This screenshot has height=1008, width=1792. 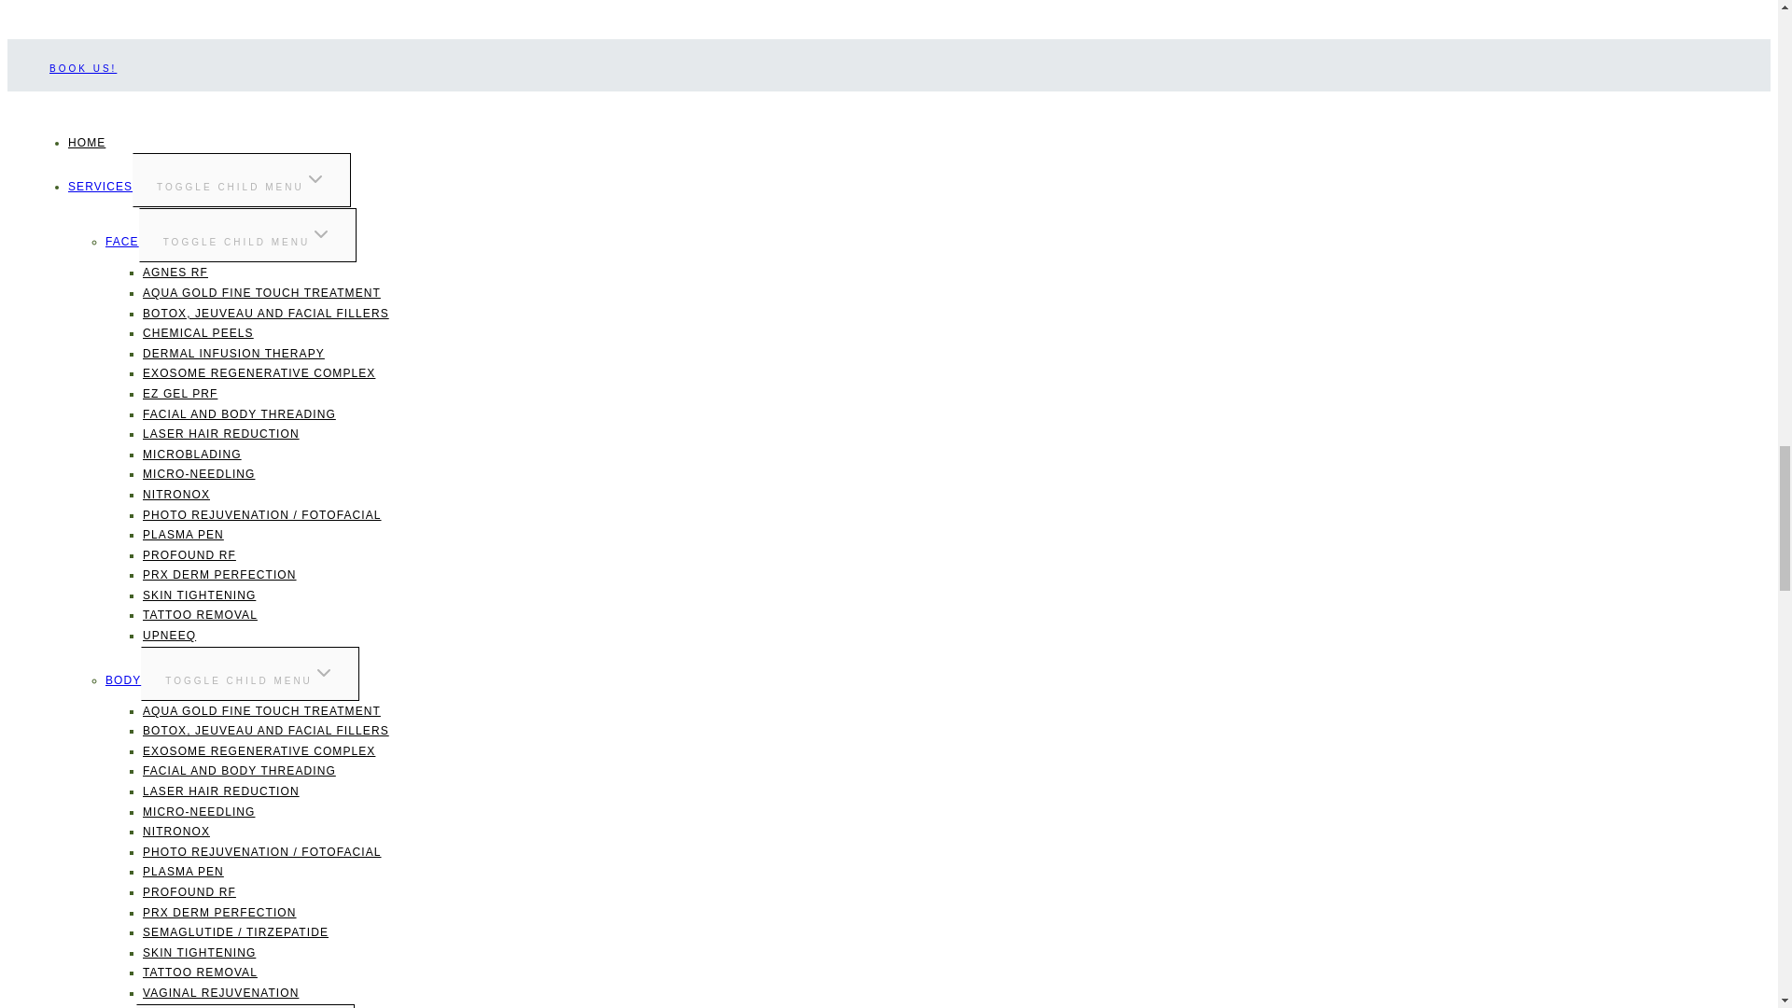 I want to click on EXPAND, so click(x=321, y=233).